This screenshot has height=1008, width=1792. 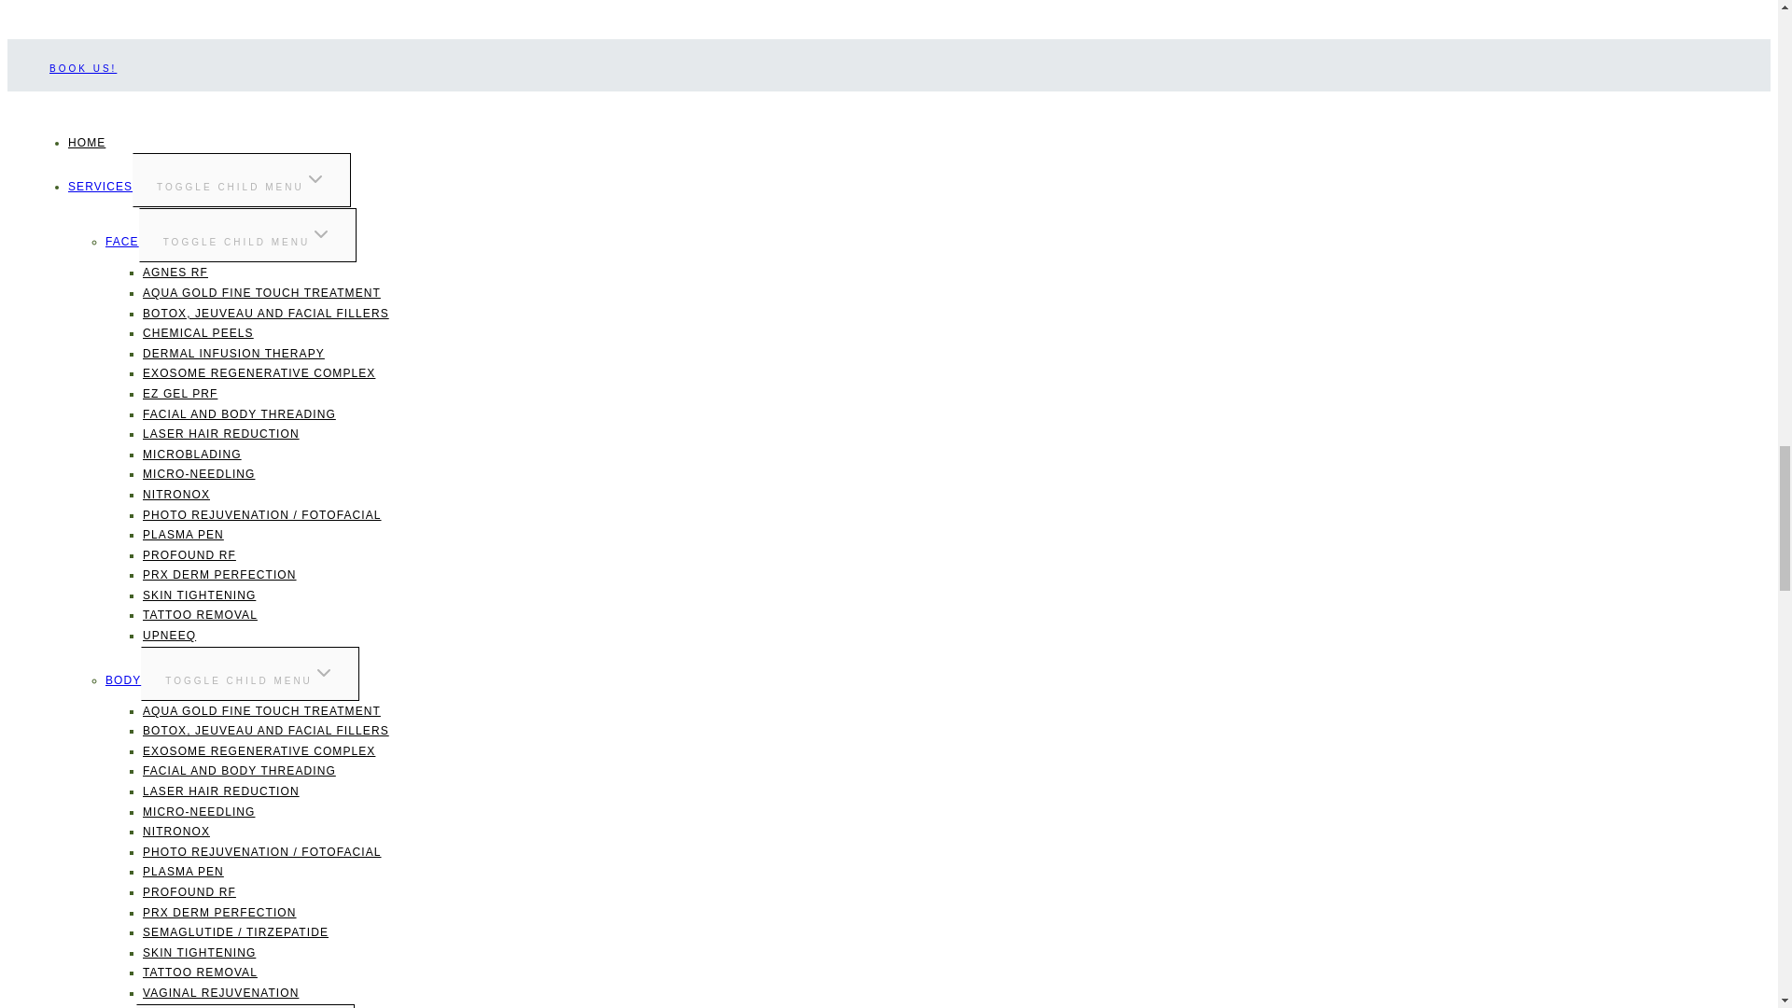 I want to click on EXPAND, so click(x=321, y=233).